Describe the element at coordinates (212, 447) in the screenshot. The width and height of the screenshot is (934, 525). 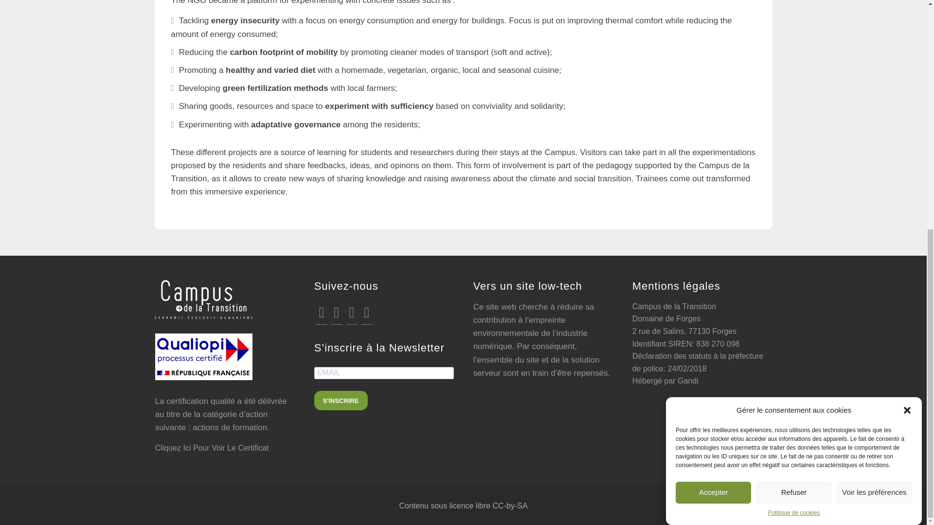
I see `Cliquez Ici Pour Voir Le Certificat` at that location.